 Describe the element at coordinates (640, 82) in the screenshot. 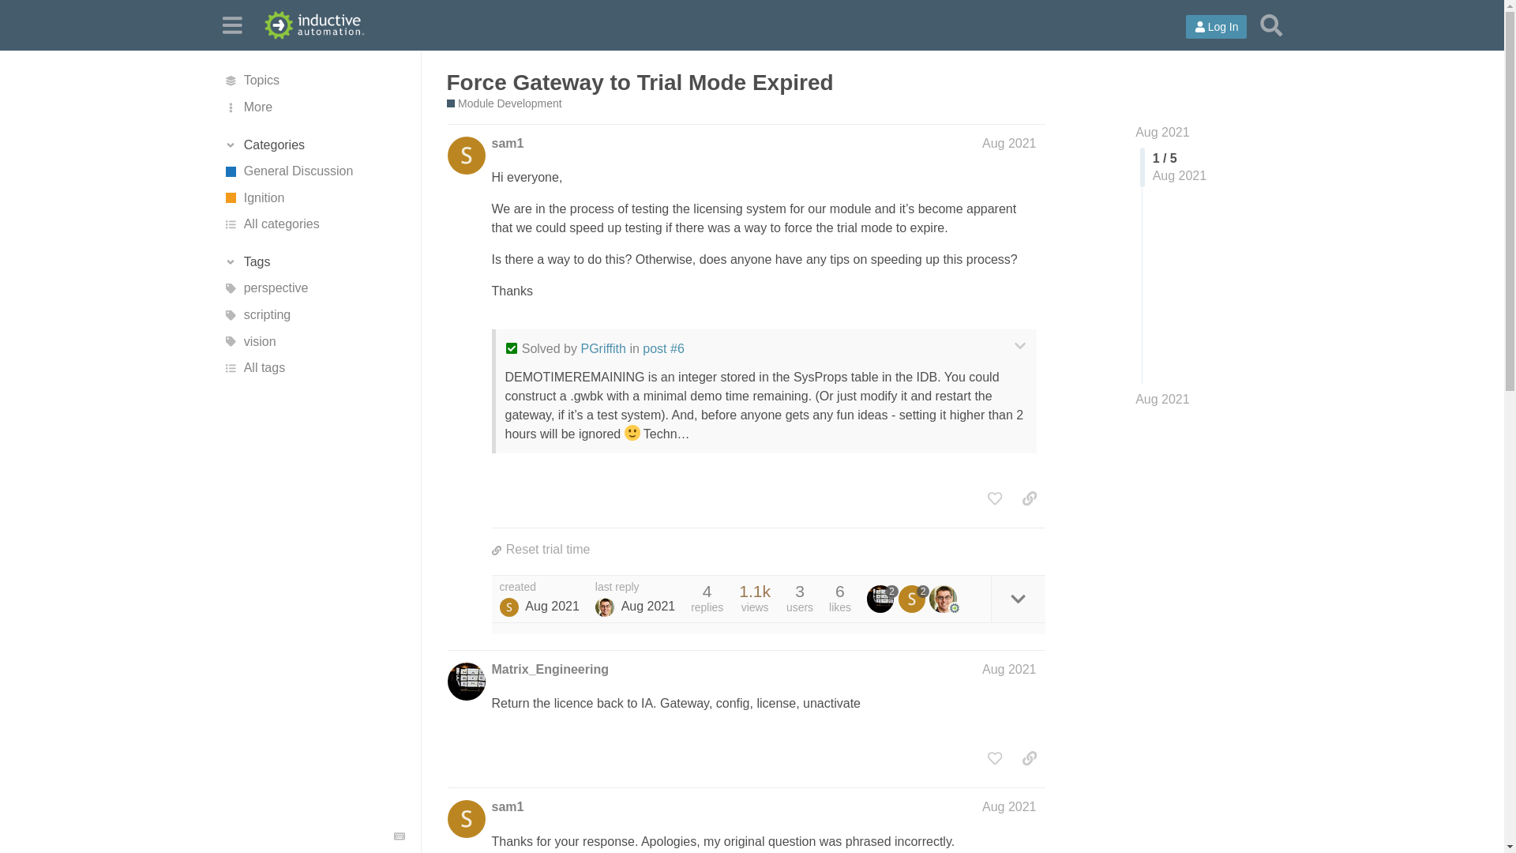

I see `Force Gateway to Trial Mode Expired` at that location.